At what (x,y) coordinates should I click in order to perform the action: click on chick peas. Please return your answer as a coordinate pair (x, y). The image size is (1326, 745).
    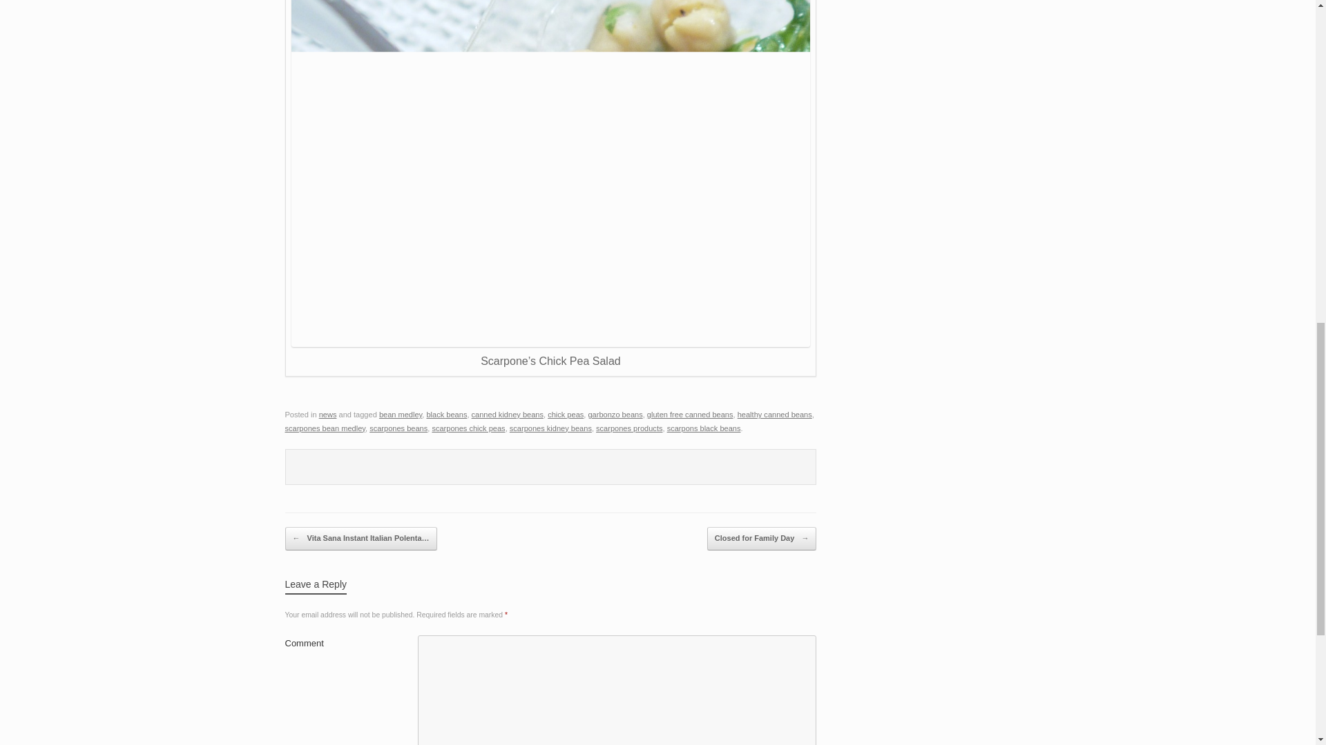
    Looking at the image, I should click on (565, 414).